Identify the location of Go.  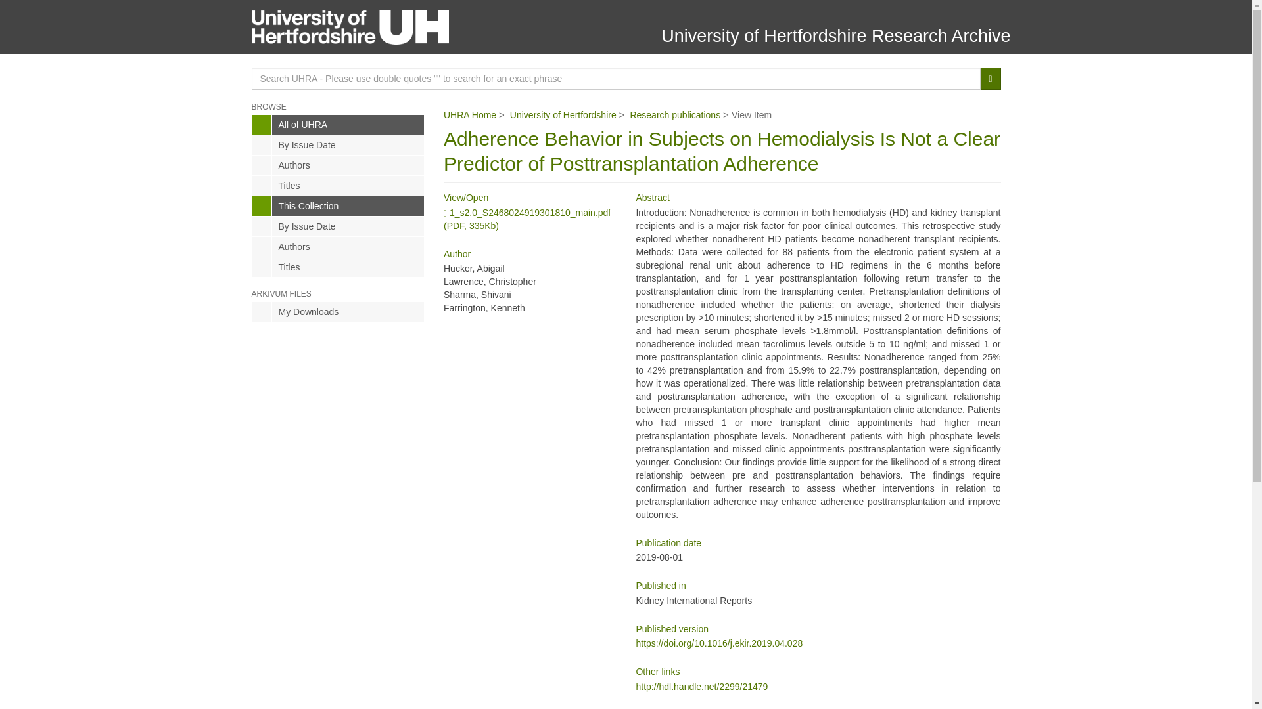
(990, 79).